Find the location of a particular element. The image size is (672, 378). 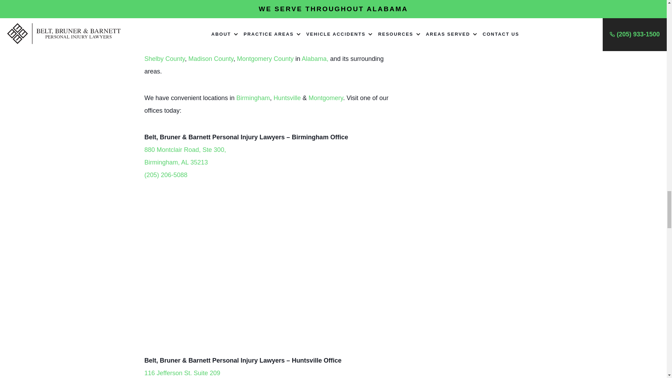

contact is located at coordinates (253, 98).